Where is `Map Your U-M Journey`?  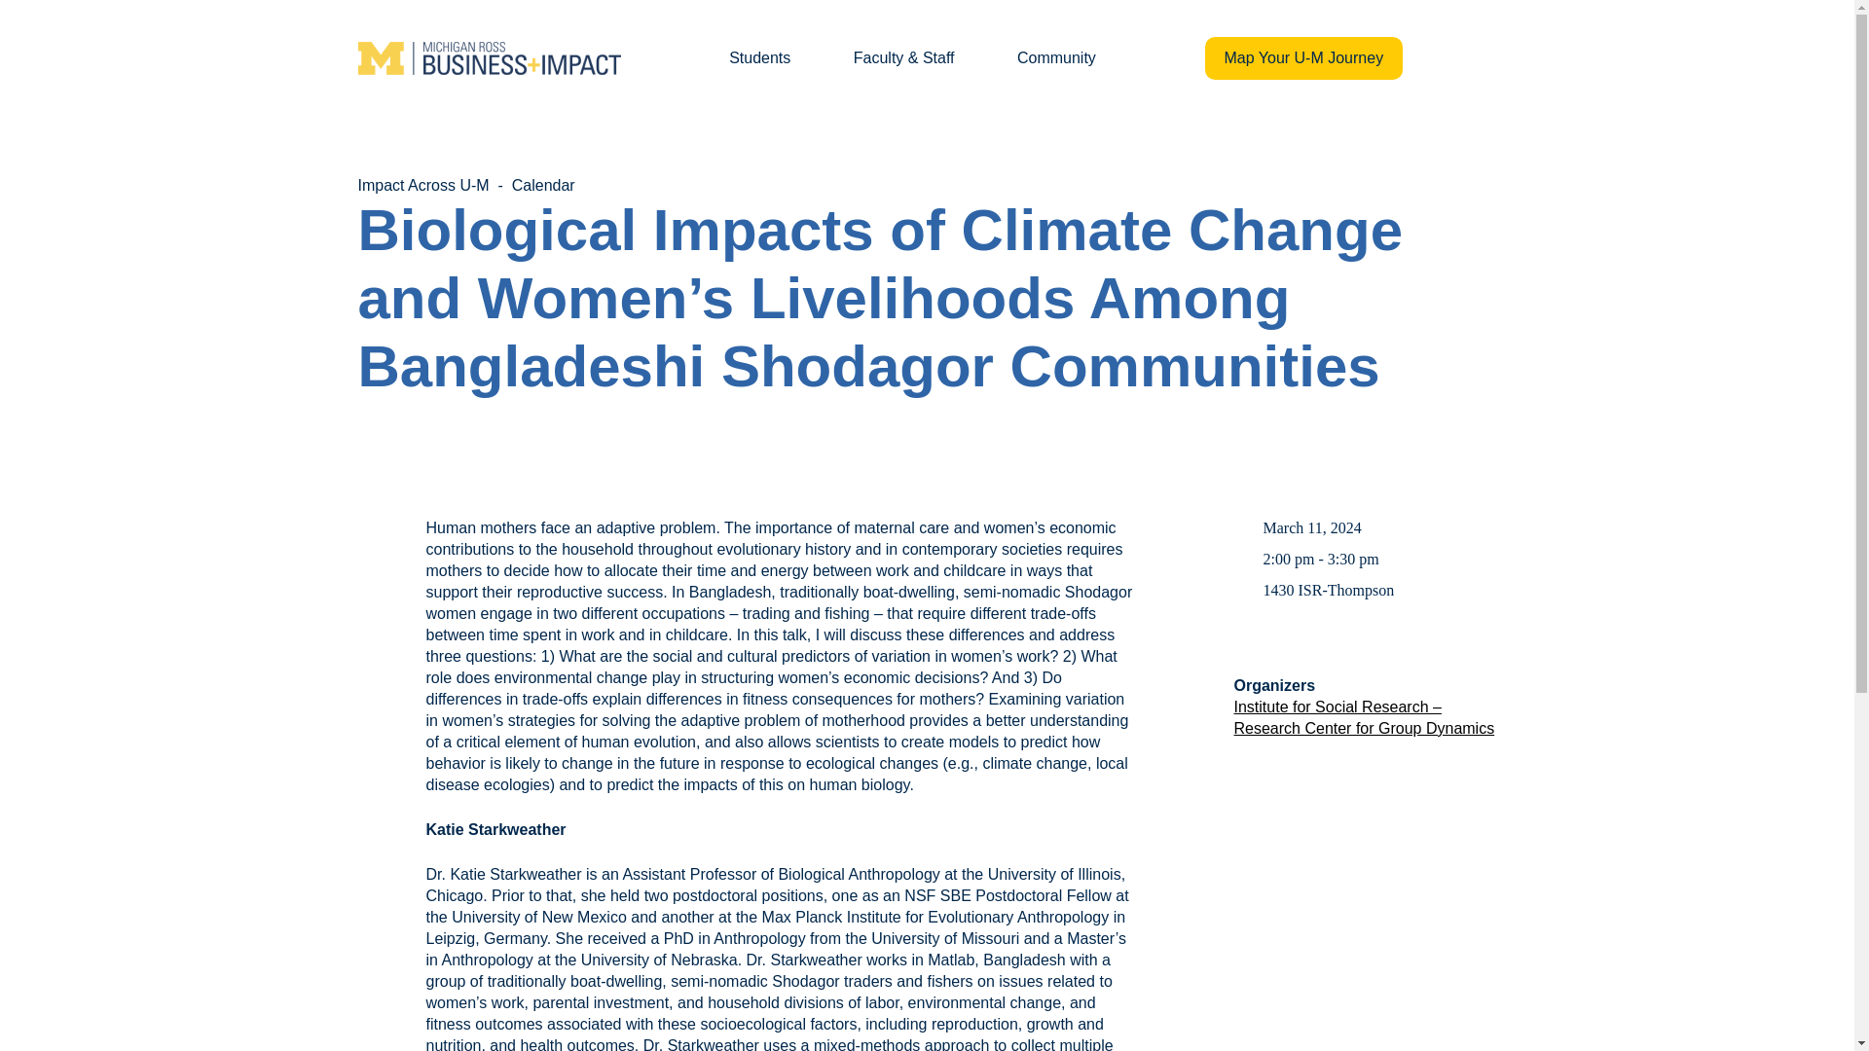 Map Your U-M Journey is located at coordinates (1304, 58).